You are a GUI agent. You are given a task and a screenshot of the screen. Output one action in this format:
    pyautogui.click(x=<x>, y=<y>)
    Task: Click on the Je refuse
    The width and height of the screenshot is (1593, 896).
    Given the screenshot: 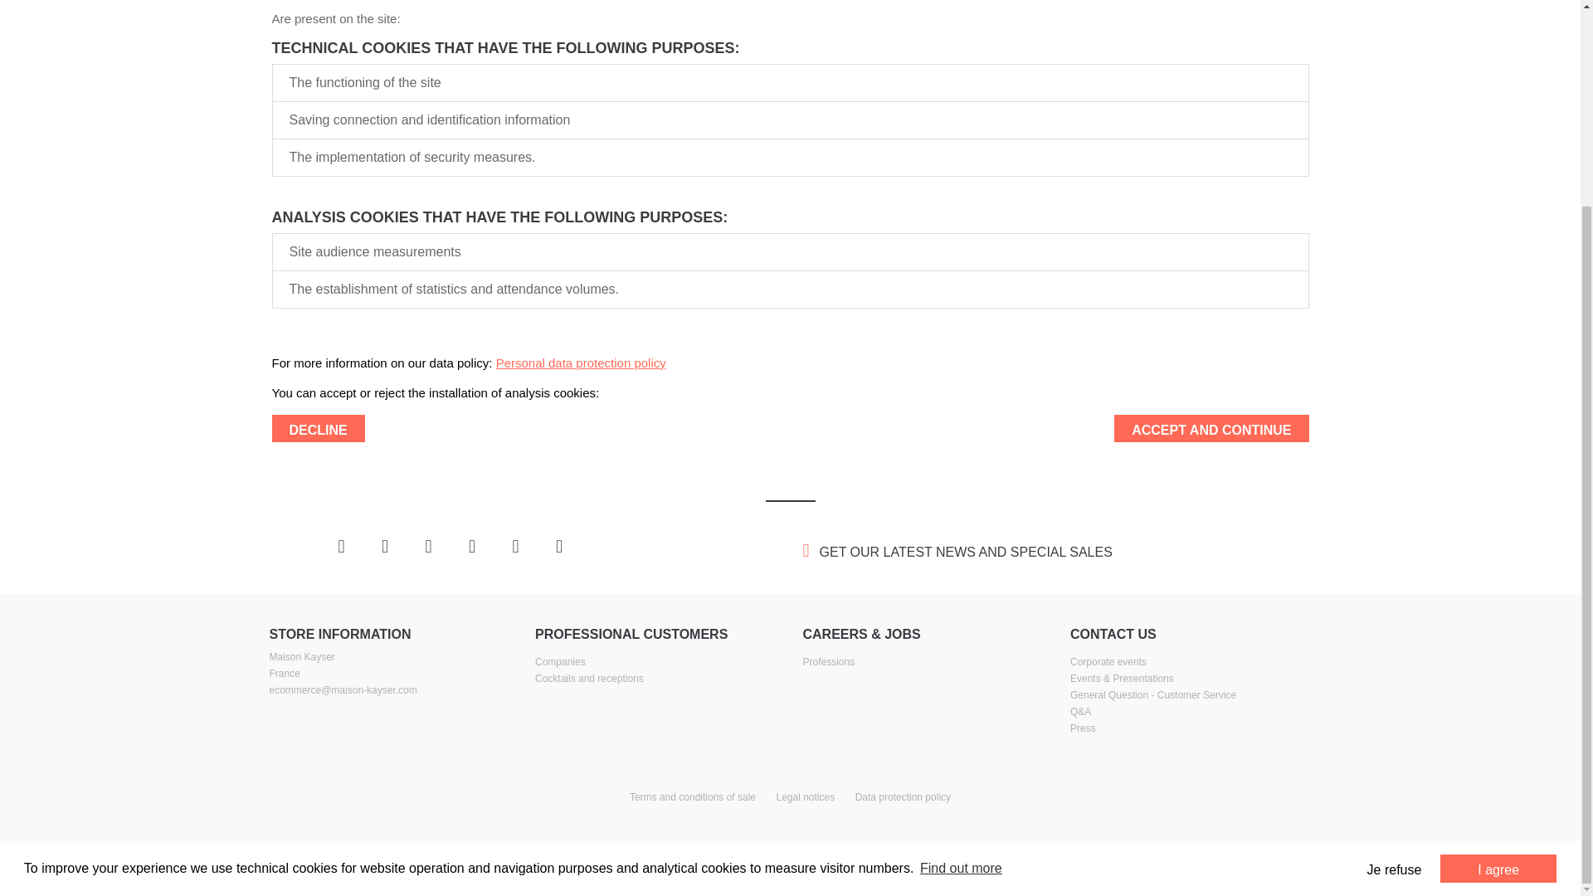 What is the action you would take?
    pyautogui.click(x=1394, y=612)
    